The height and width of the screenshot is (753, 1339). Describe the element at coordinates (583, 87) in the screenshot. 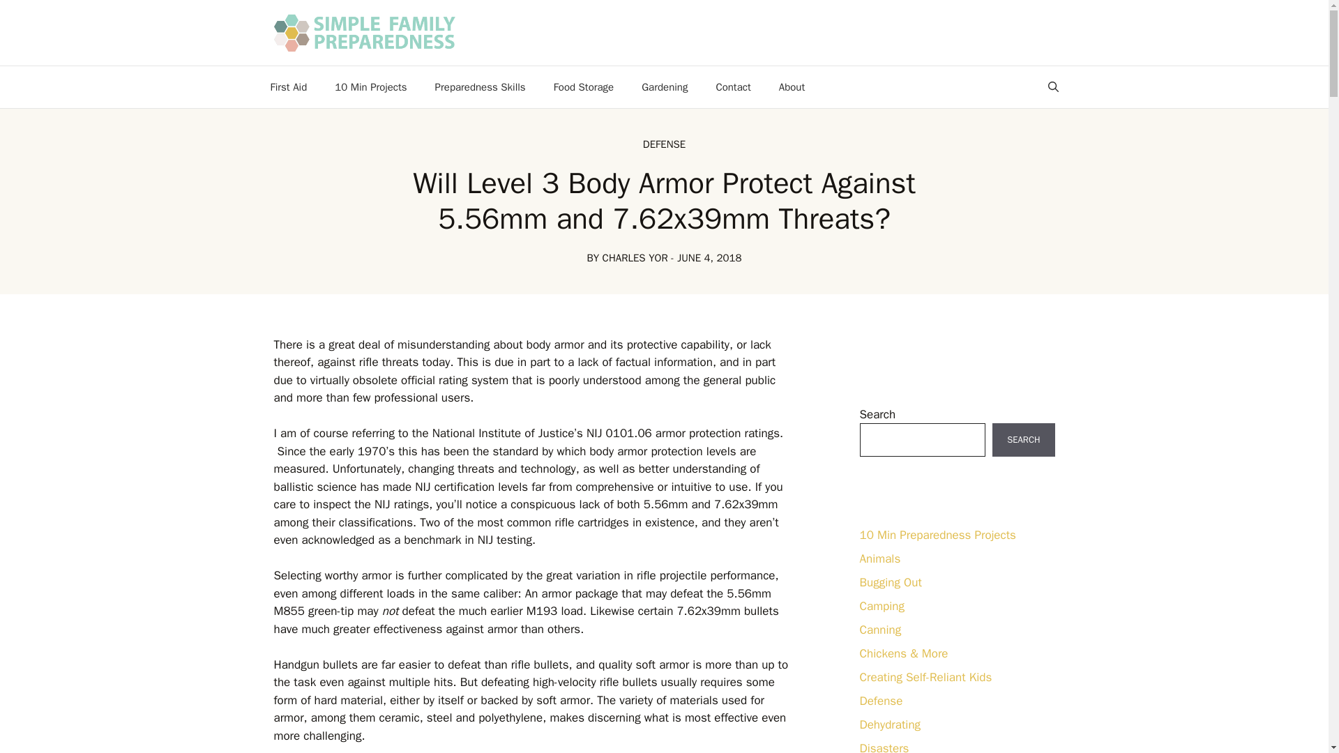

I see `Food Storage` at that location.